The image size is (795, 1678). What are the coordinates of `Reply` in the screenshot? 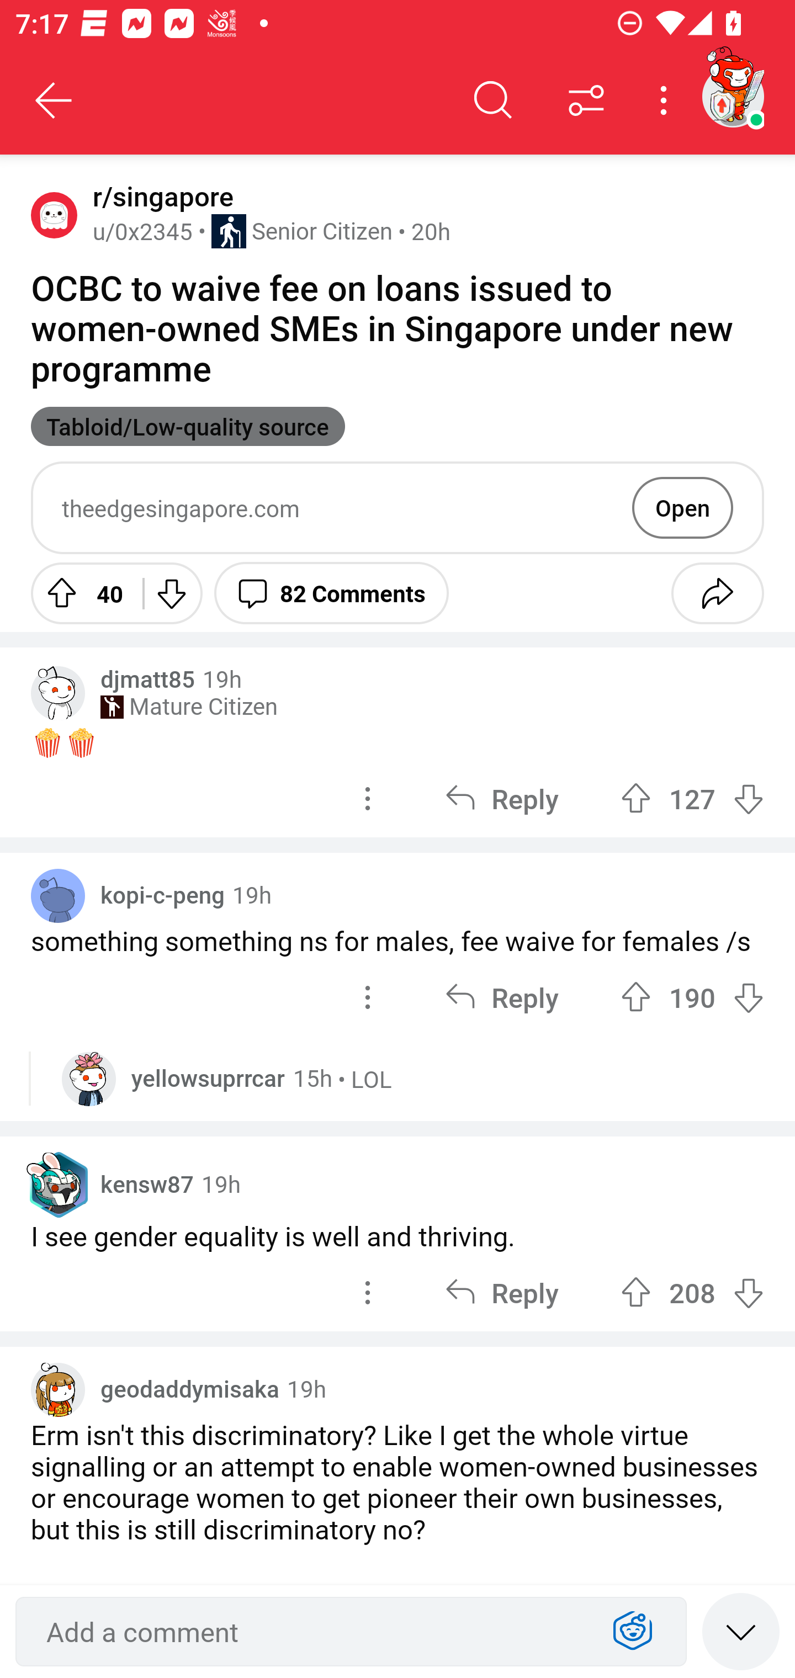 It's located at (502, 798).